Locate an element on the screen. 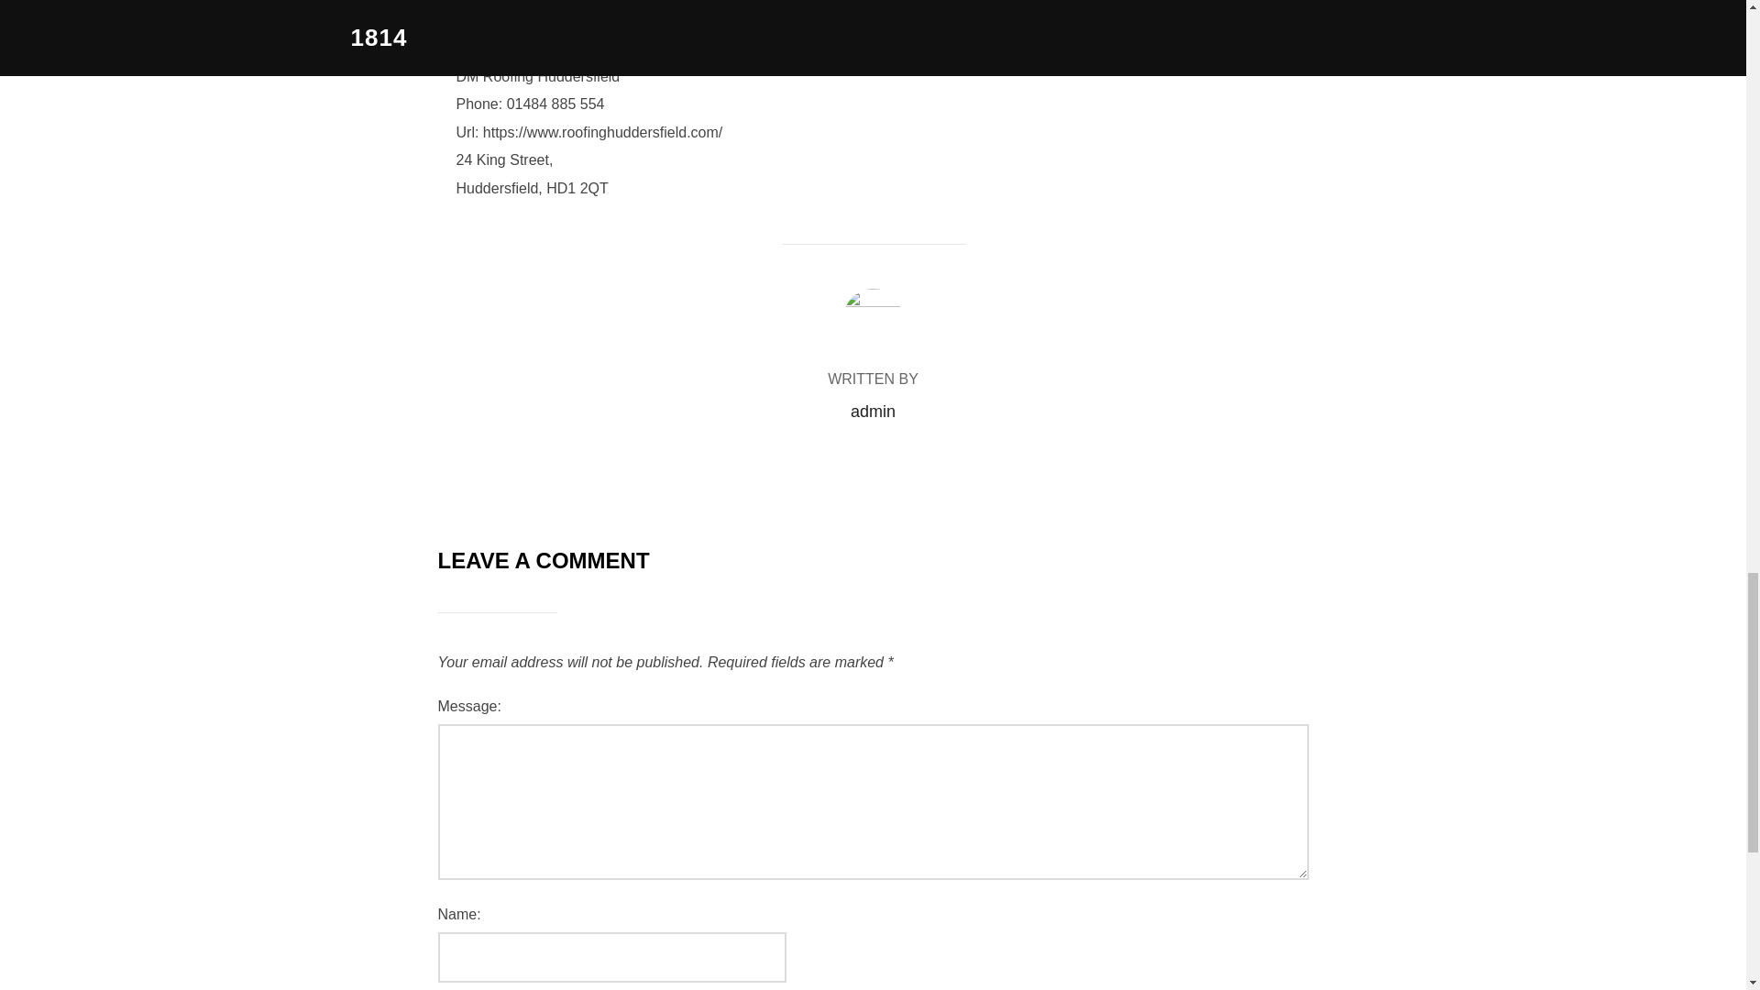  Posts by admin is located at coordinates (873, 411).